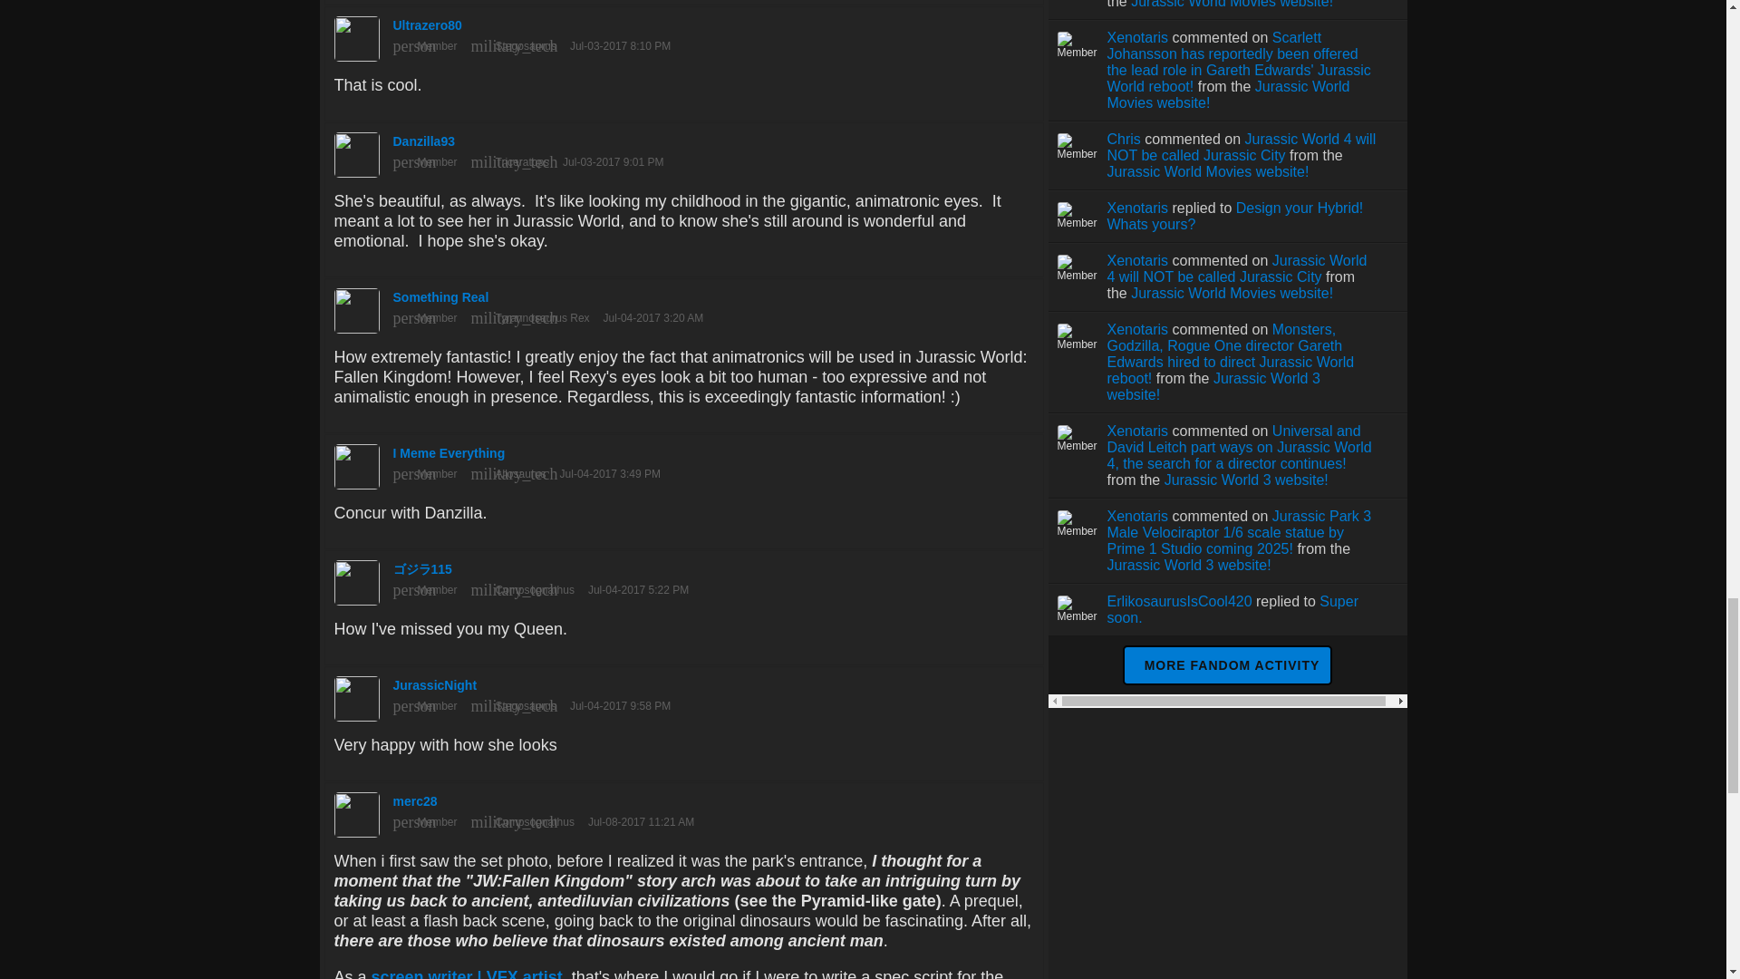  What do you see at coordinates (683, 150) in the screenshot?
I see `Danzilla93` at bounding box center [683, 150].